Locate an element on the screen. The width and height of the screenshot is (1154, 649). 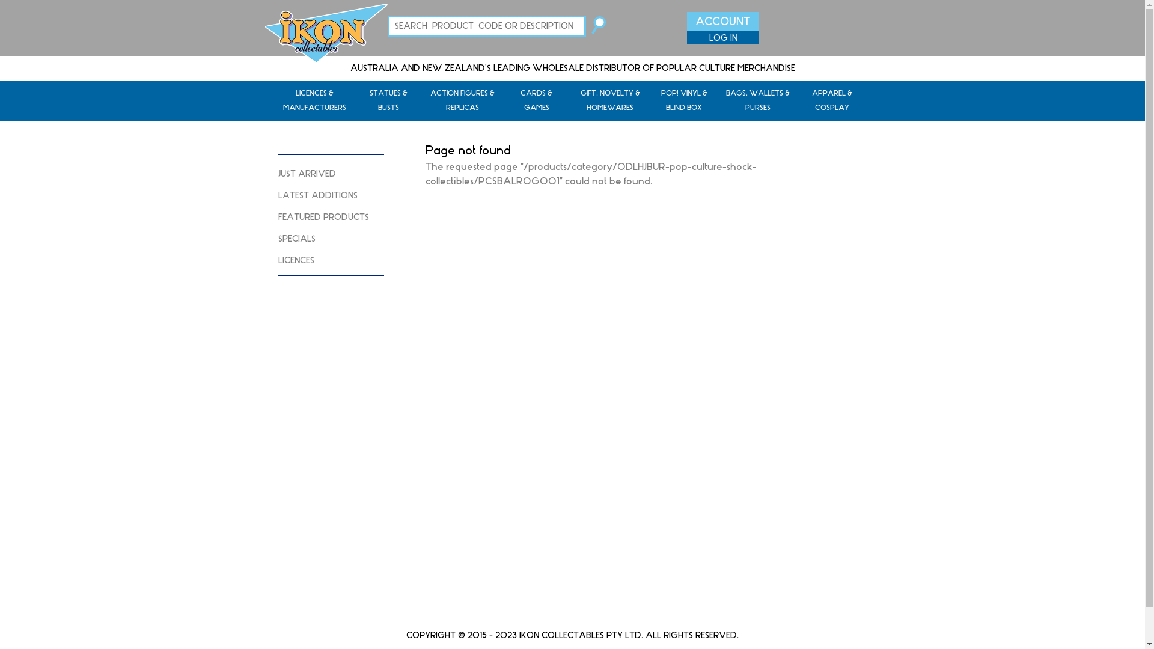
Jump to navigation is located at coordinates (572, 2).